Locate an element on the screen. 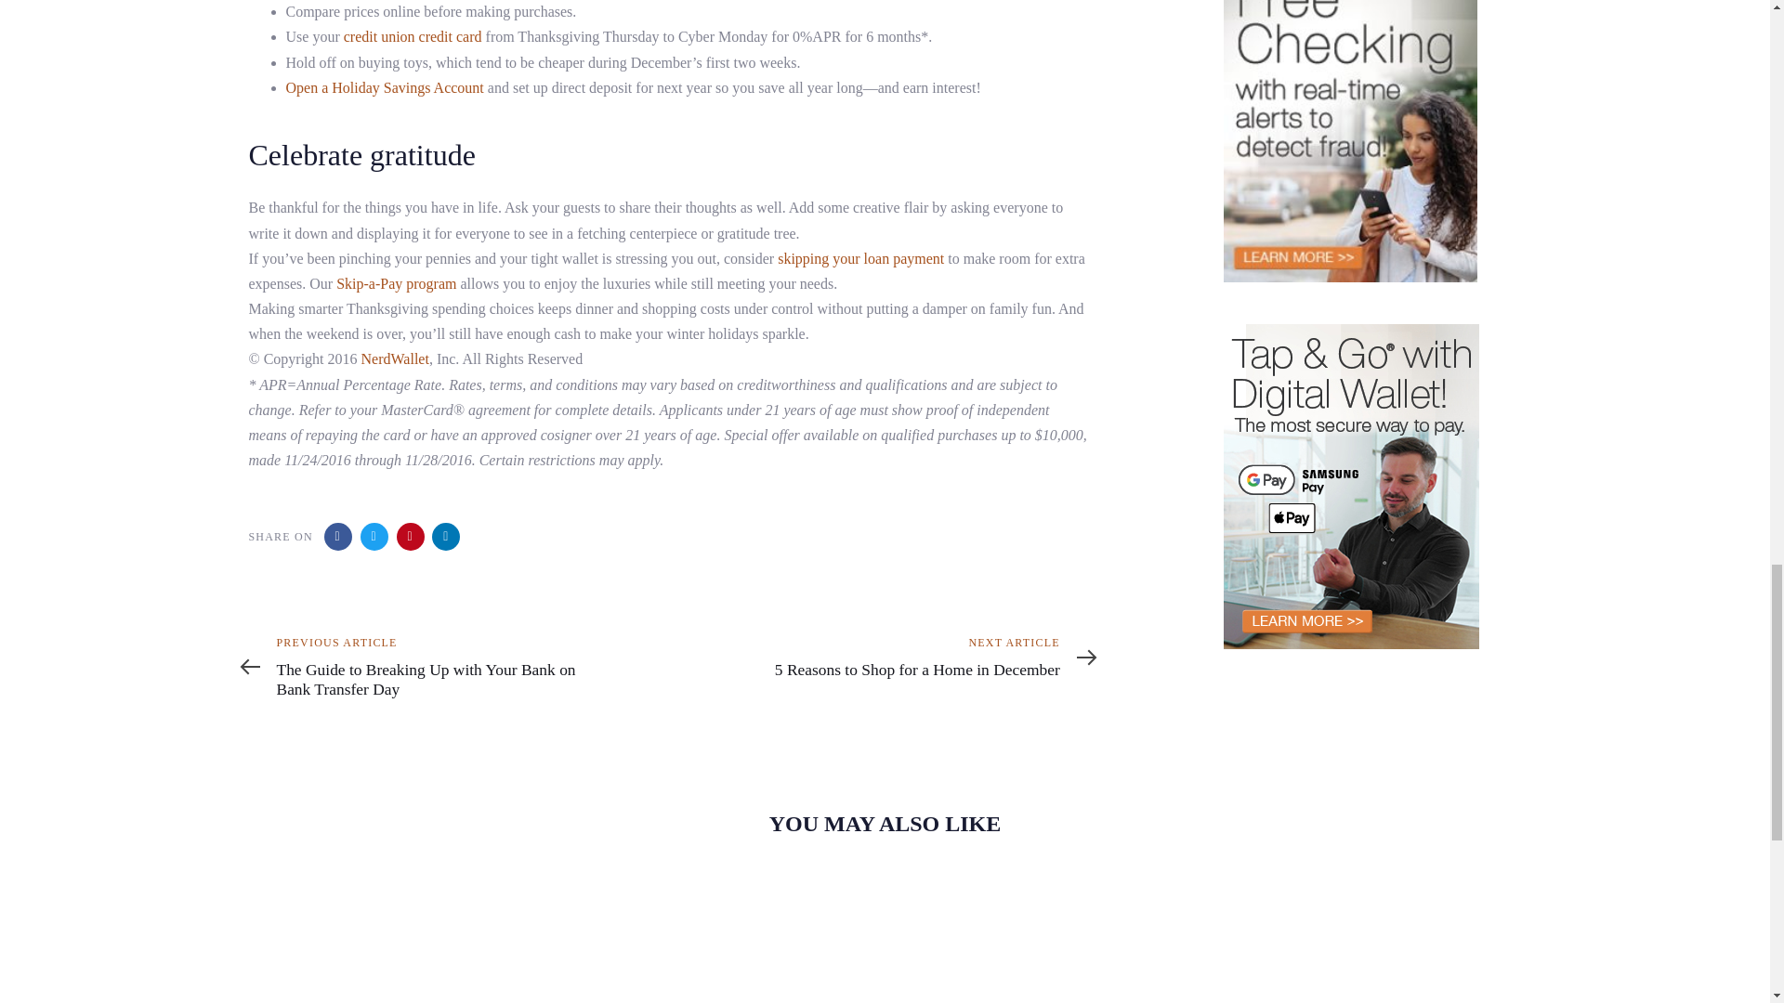  NerdWallet is located at coordinates (396, 358).